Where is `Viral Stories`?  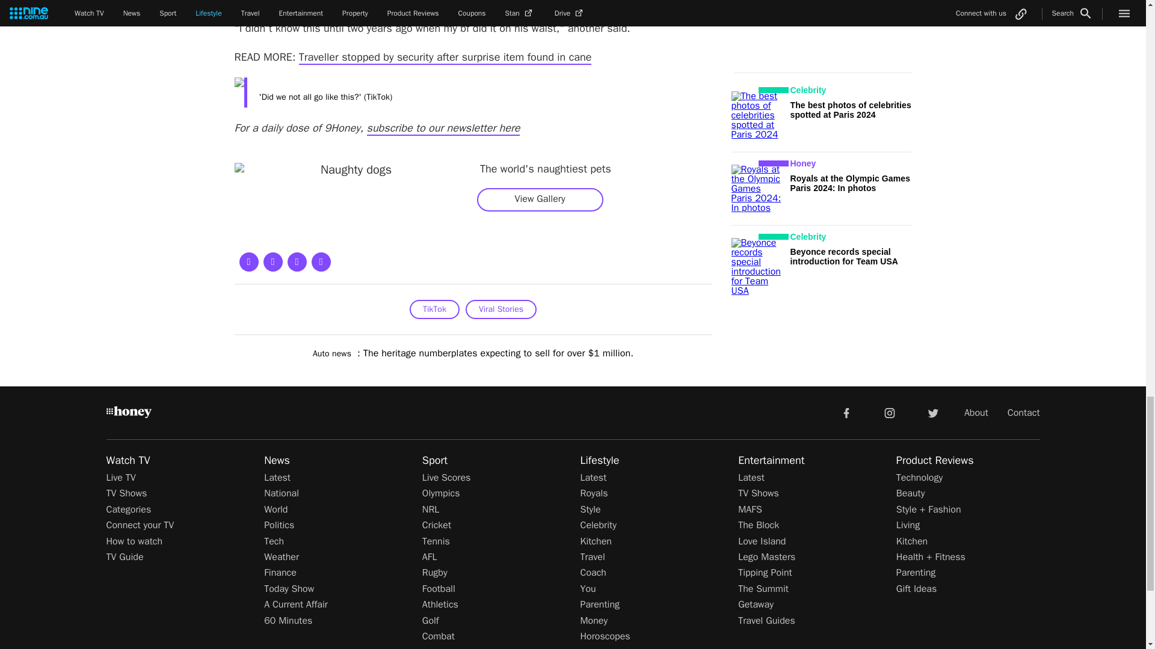 Viral Stories is located at coordinates (500, 309).